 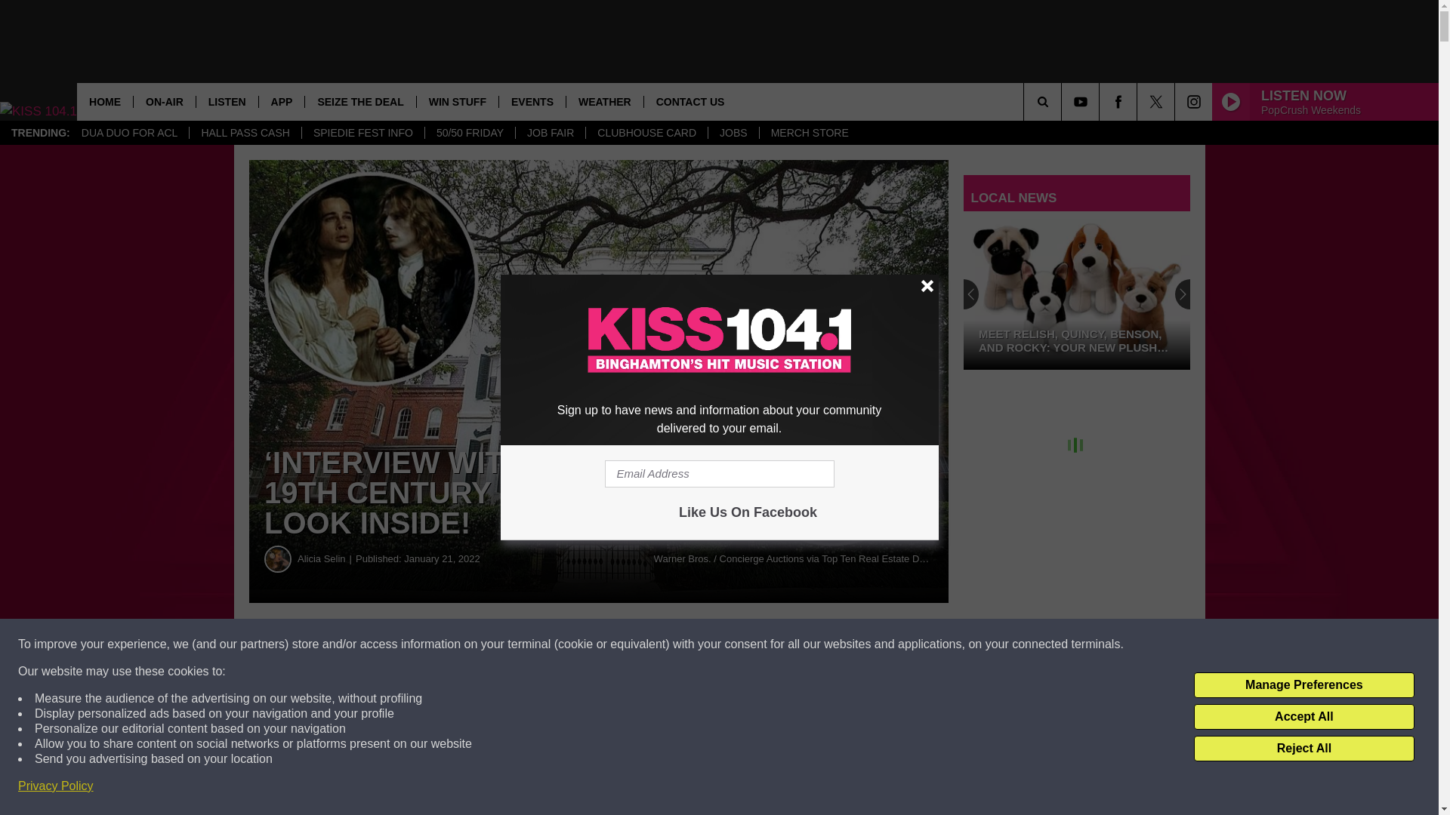 What do you see at coordinates (458, 101) in the screenshot?
I see `WIN STUFF` at bounding box center [458, 101].